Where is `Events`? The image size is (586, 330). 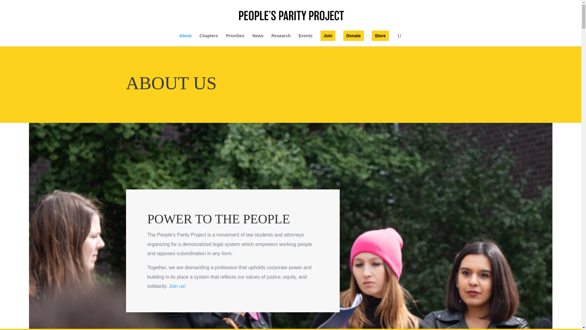 Events is located at coordinates (305, 40).